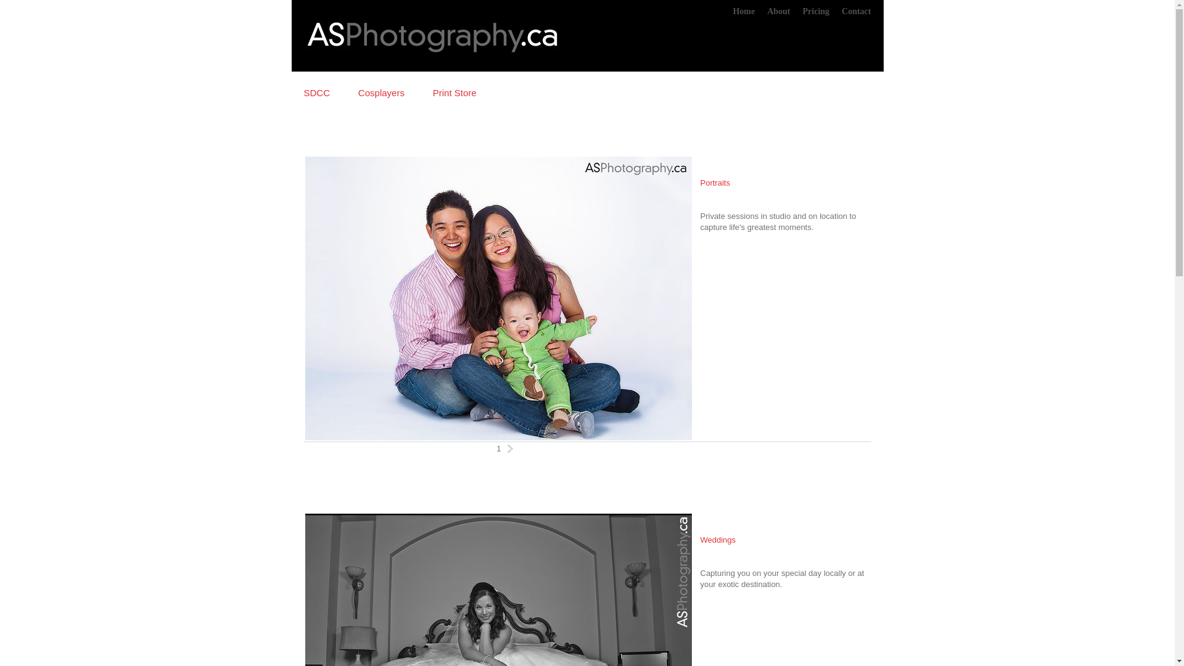  What do you see at coordinates (316, 92) in the screenshot?
I see `SDCC` at bounding box center [316, 92].